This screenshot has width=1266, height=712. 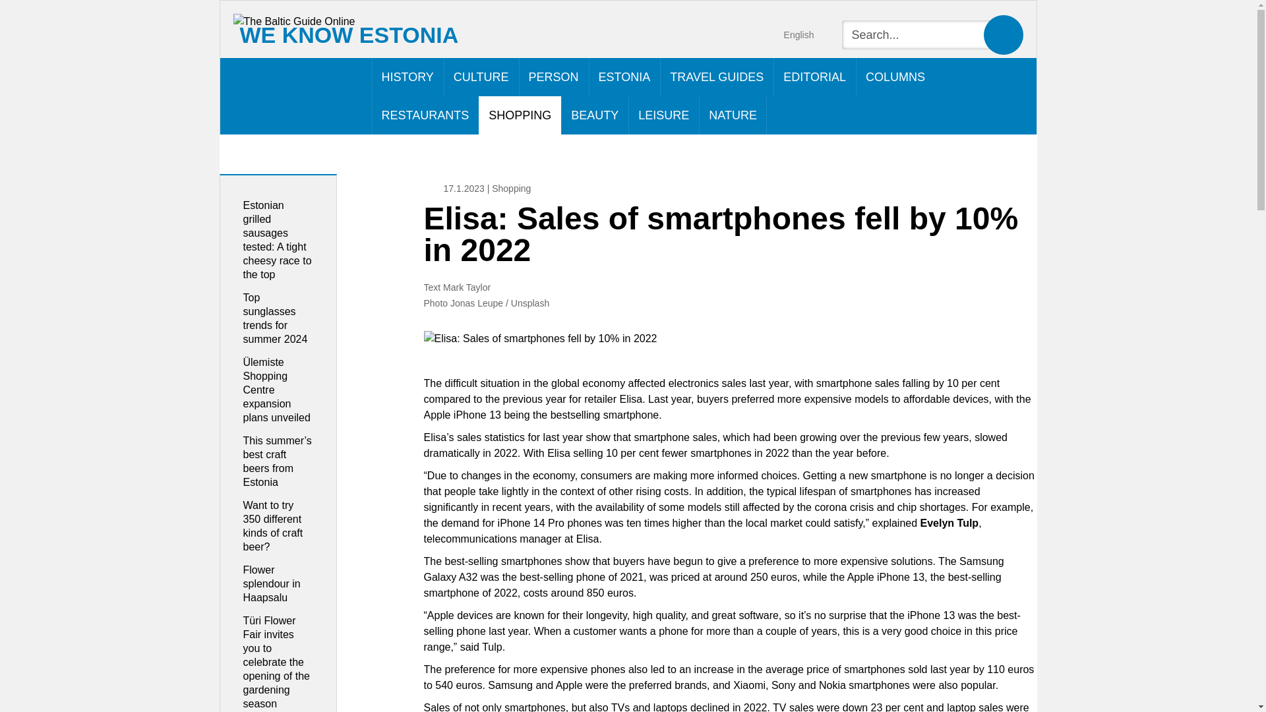 I want to click on NATURE, so click(x=733, y=115).